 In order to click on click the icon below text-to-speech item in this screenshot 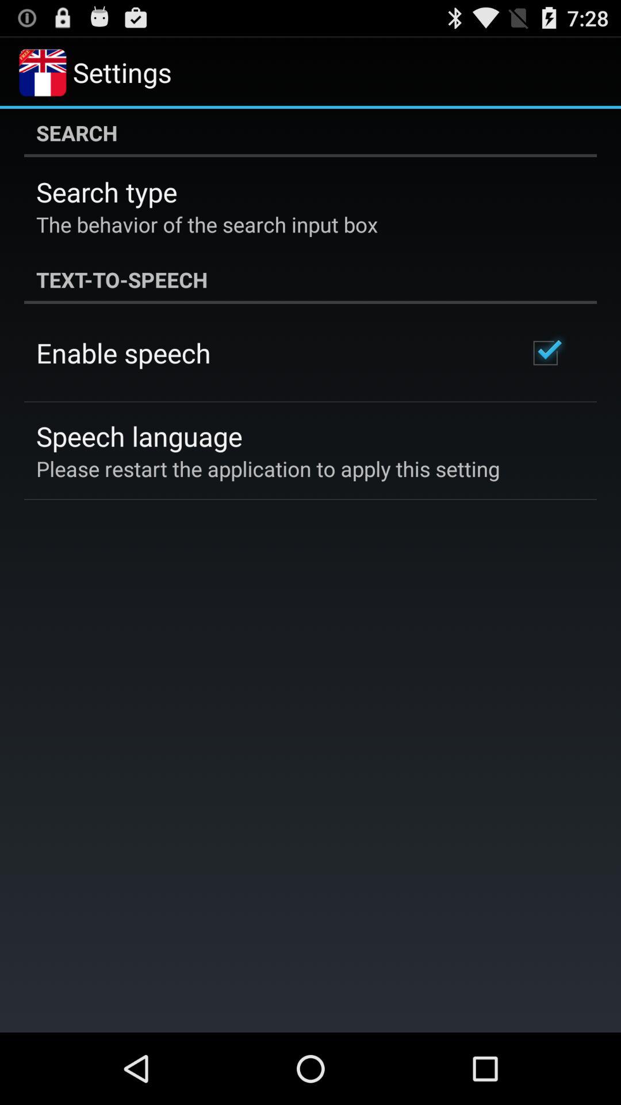, I will do `click(123, 353)`.